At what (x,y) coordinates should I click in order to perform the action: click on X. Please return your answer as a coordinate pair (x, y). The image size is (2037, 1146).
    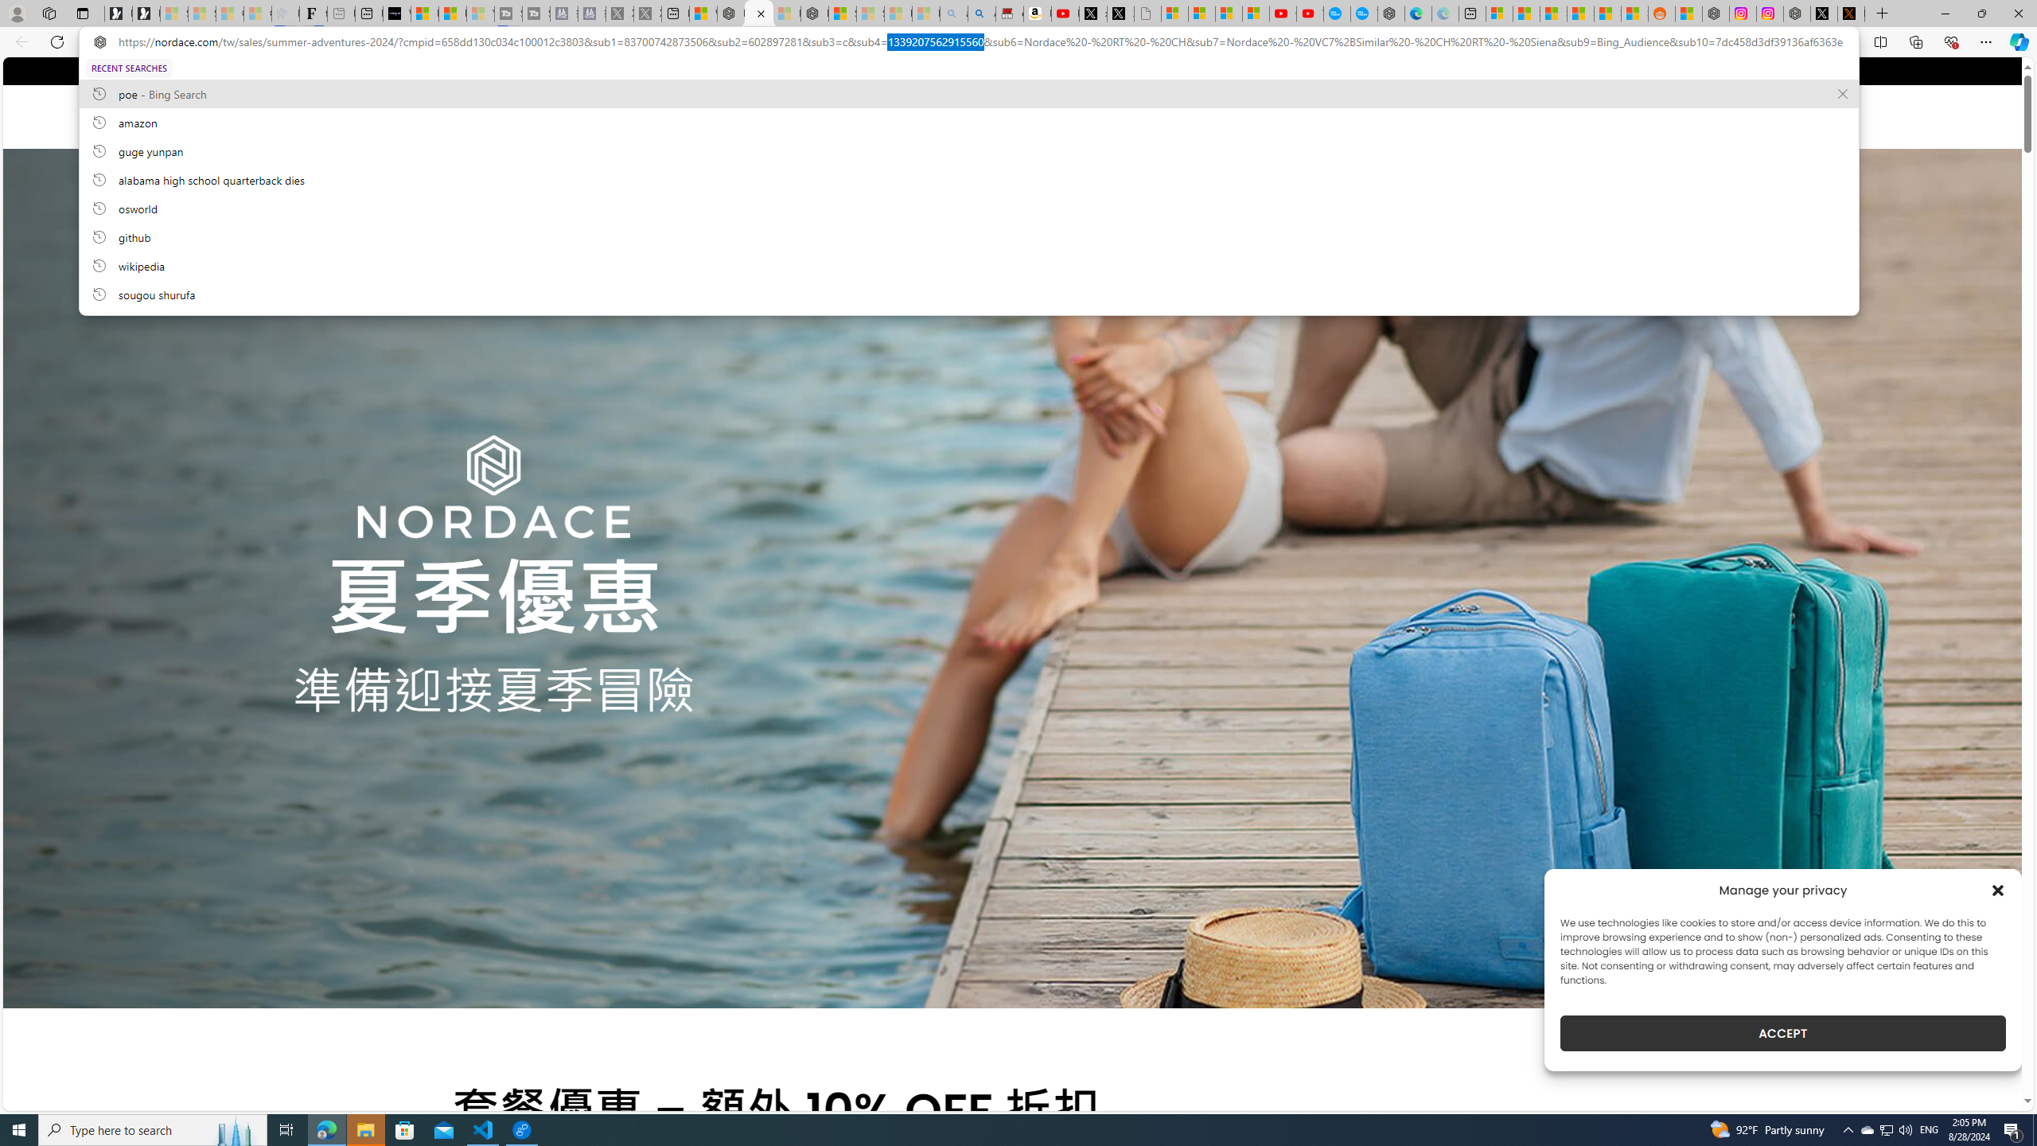
    Looking at the image, I should click on (1120, 14).